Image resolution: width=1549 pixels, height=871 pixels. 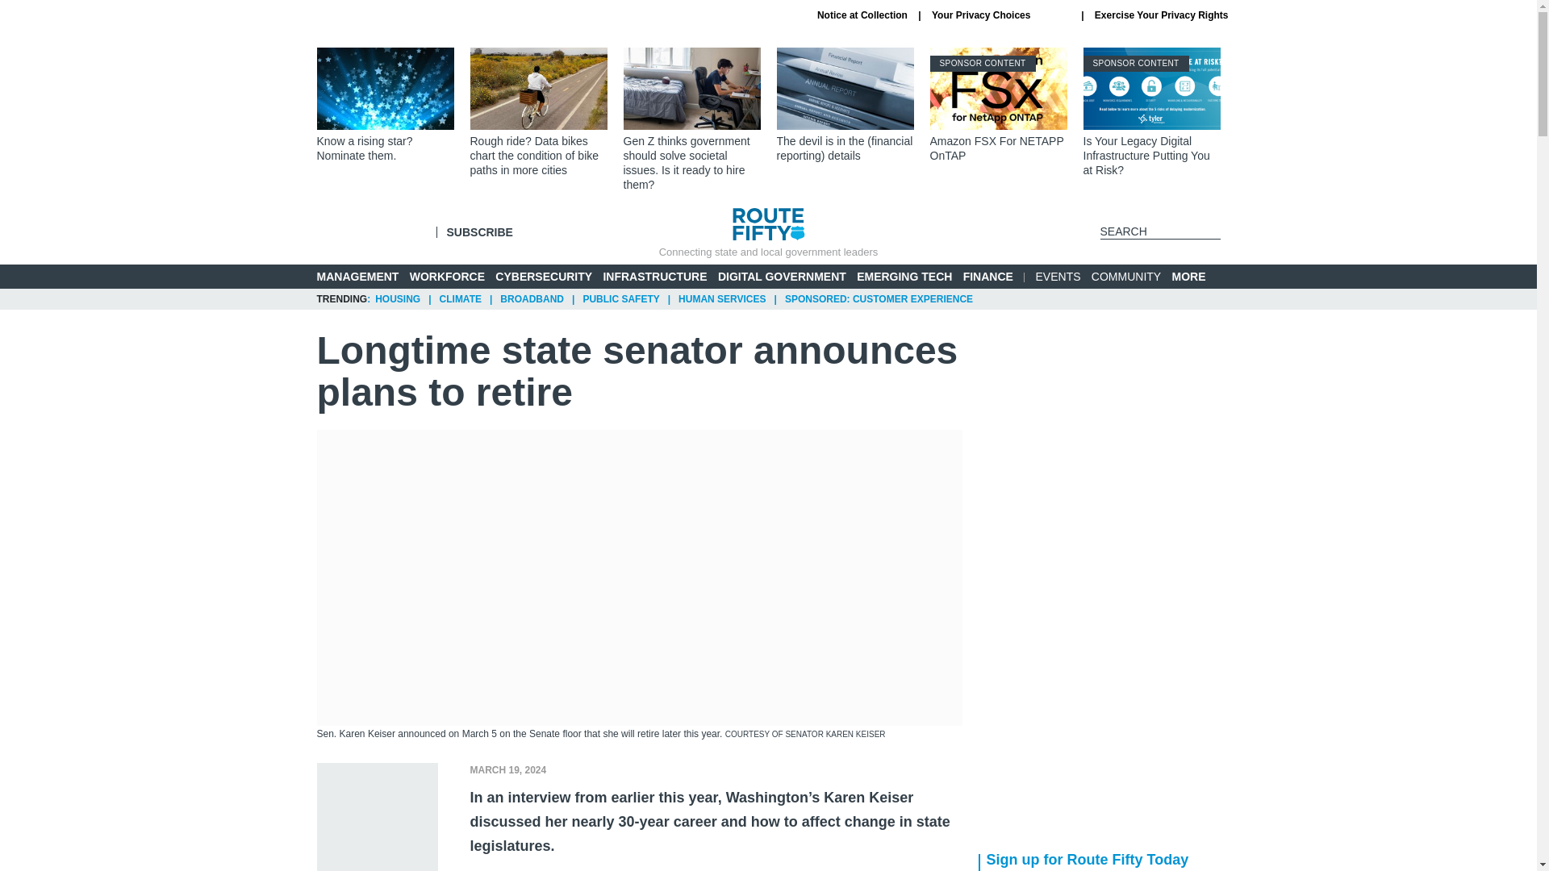 I want to click on Notice at Collection, so click(x=1126, y=276).